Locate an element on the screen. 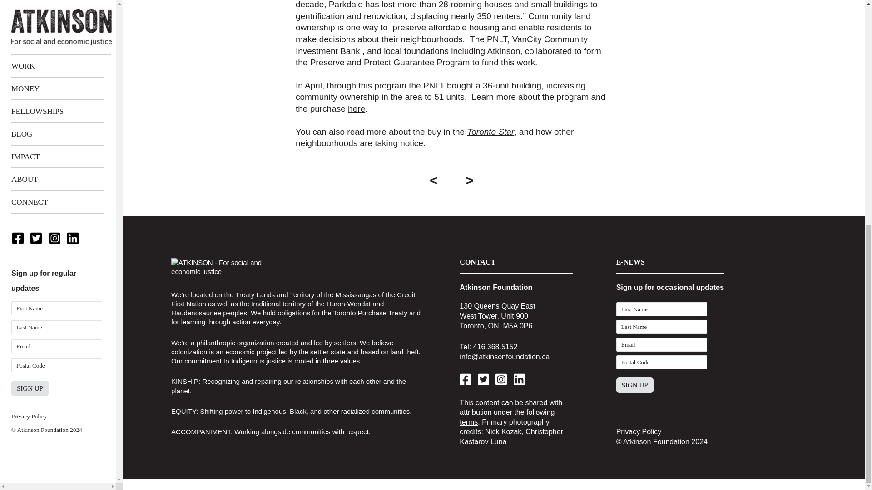 The height and width of the screenshot is (490, 872). settlers is located at coordinates (345, 343).